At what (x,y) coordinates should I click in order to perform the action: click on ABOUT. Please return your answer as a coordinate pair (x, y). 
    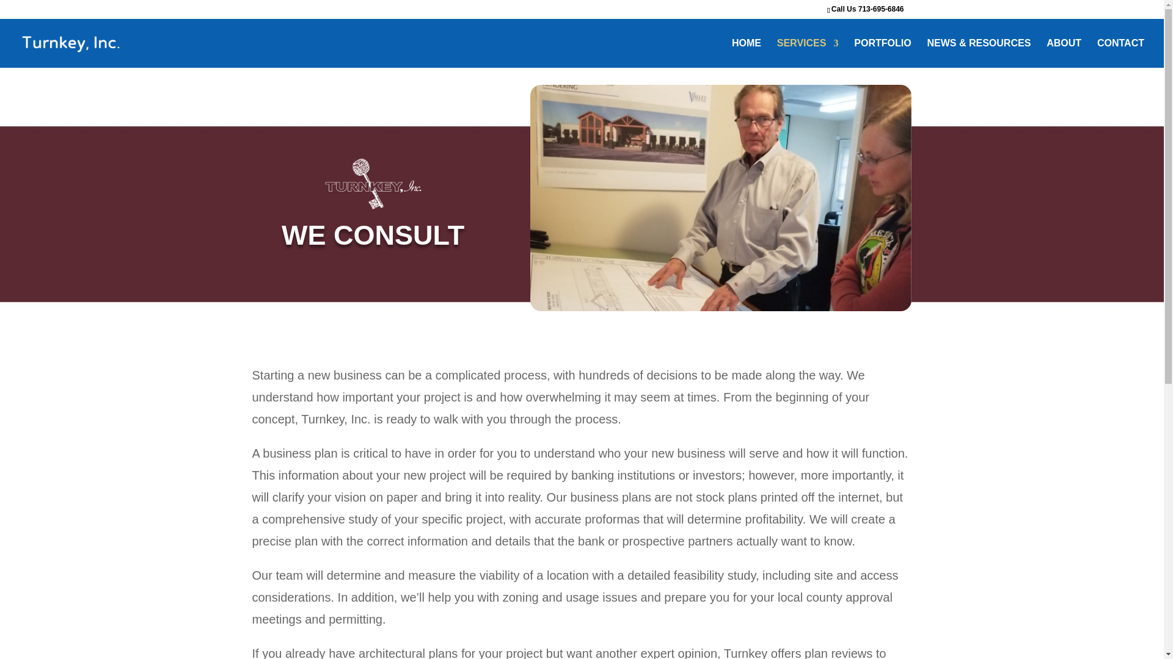
    Looking at the image, I should click on (1064, 53).